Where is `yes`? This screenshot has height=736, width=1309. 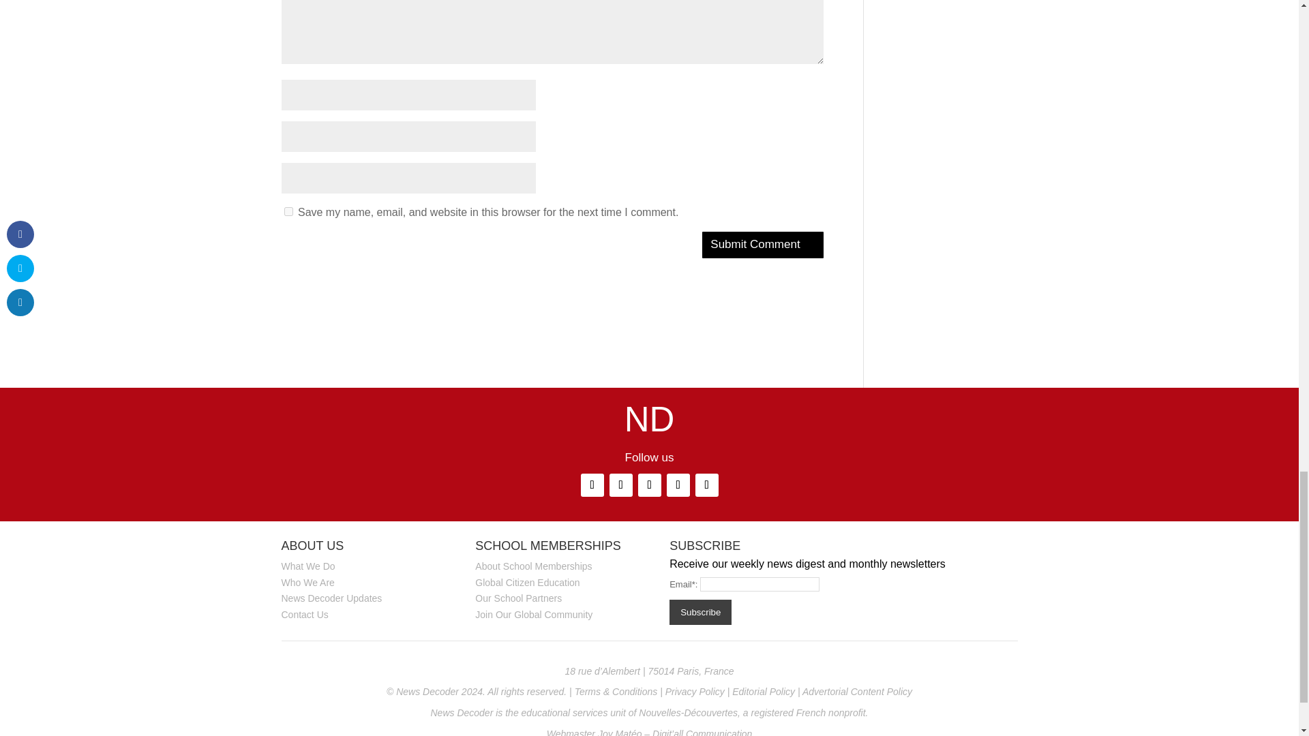
yes is located at coordinates (288, 211).